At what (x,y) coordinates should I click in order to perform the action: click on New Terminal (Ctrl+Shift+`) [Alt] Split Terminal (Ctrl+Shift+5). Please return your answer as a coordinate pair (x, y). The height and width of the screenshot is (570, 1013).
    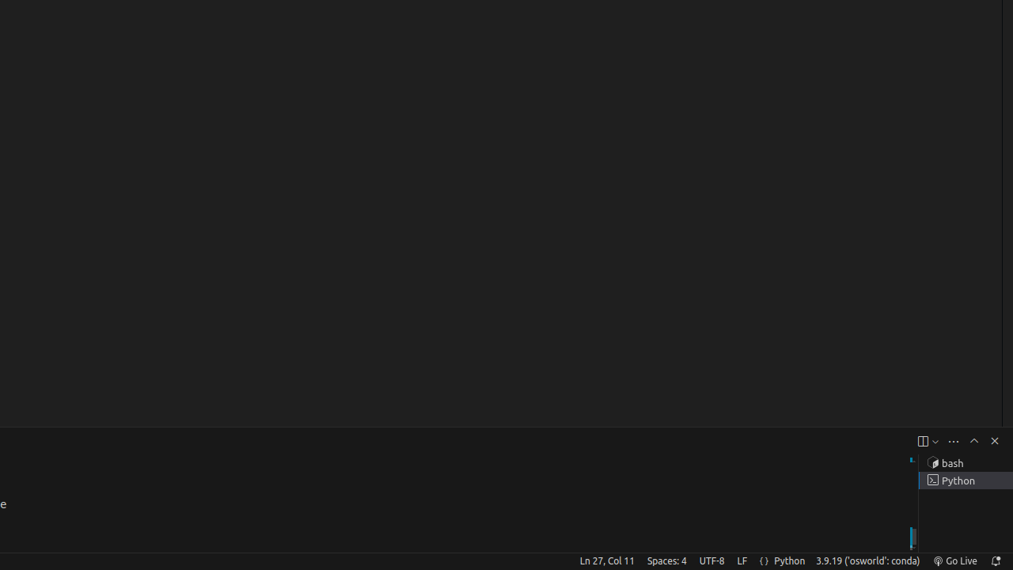
    Looking at the image, I should click on (923, 442).